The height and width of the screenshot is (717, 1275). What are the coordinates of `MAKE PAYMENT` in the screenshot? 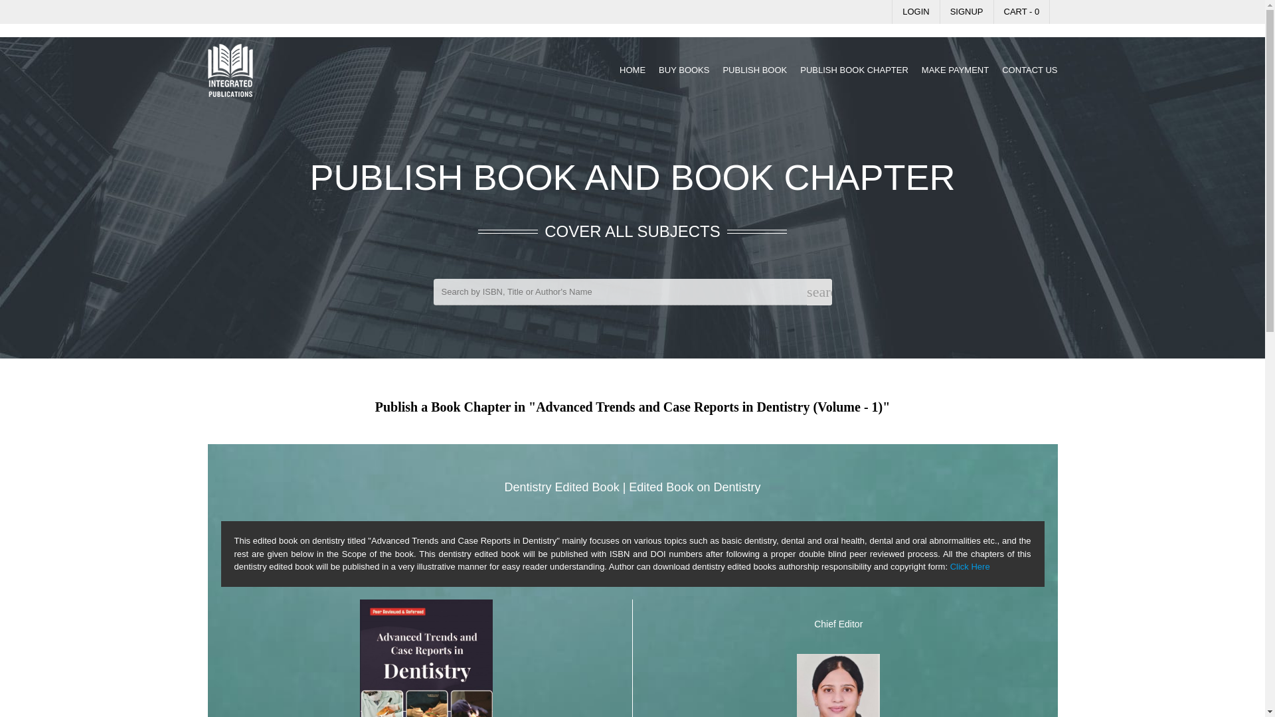 It's located at (955, 70).